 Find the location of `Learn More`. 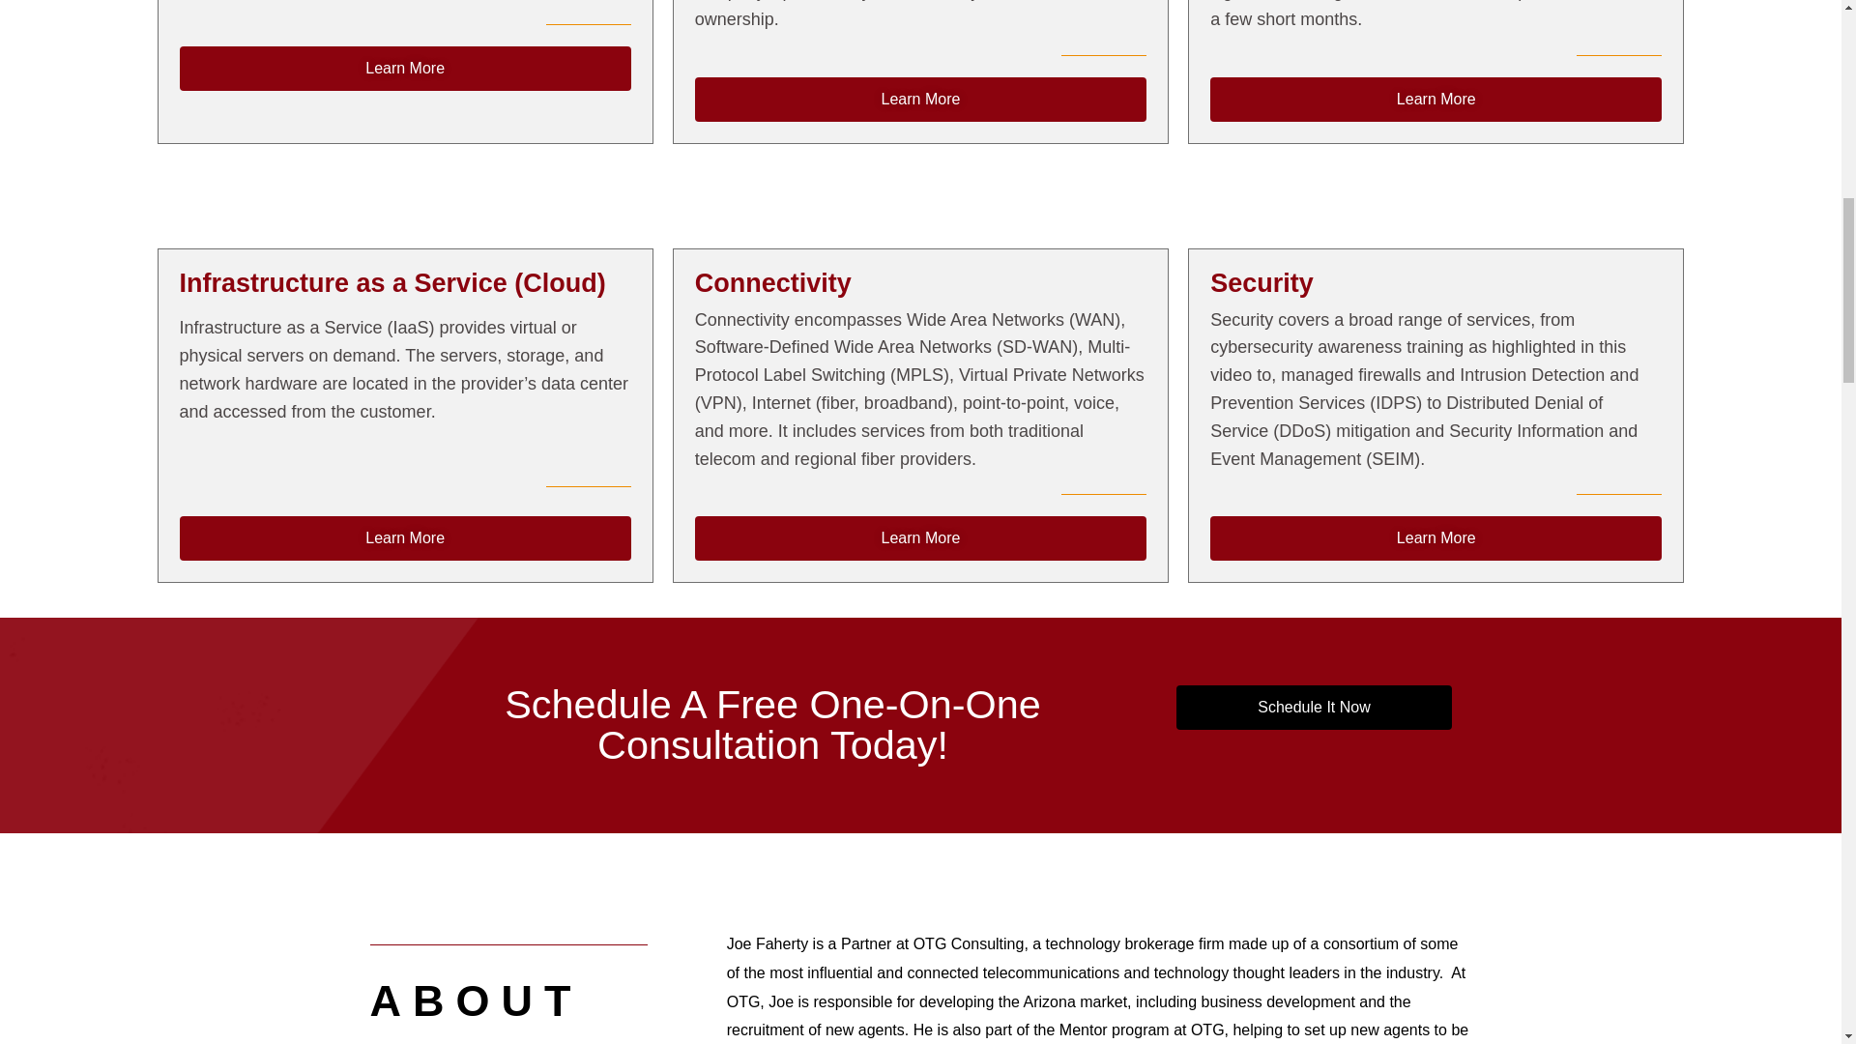

Learn More is located at coordinates (1435, 537).